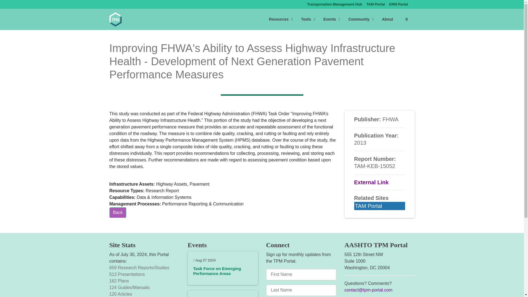  I want to click on Transportation Management Hub, so click(398, 4).